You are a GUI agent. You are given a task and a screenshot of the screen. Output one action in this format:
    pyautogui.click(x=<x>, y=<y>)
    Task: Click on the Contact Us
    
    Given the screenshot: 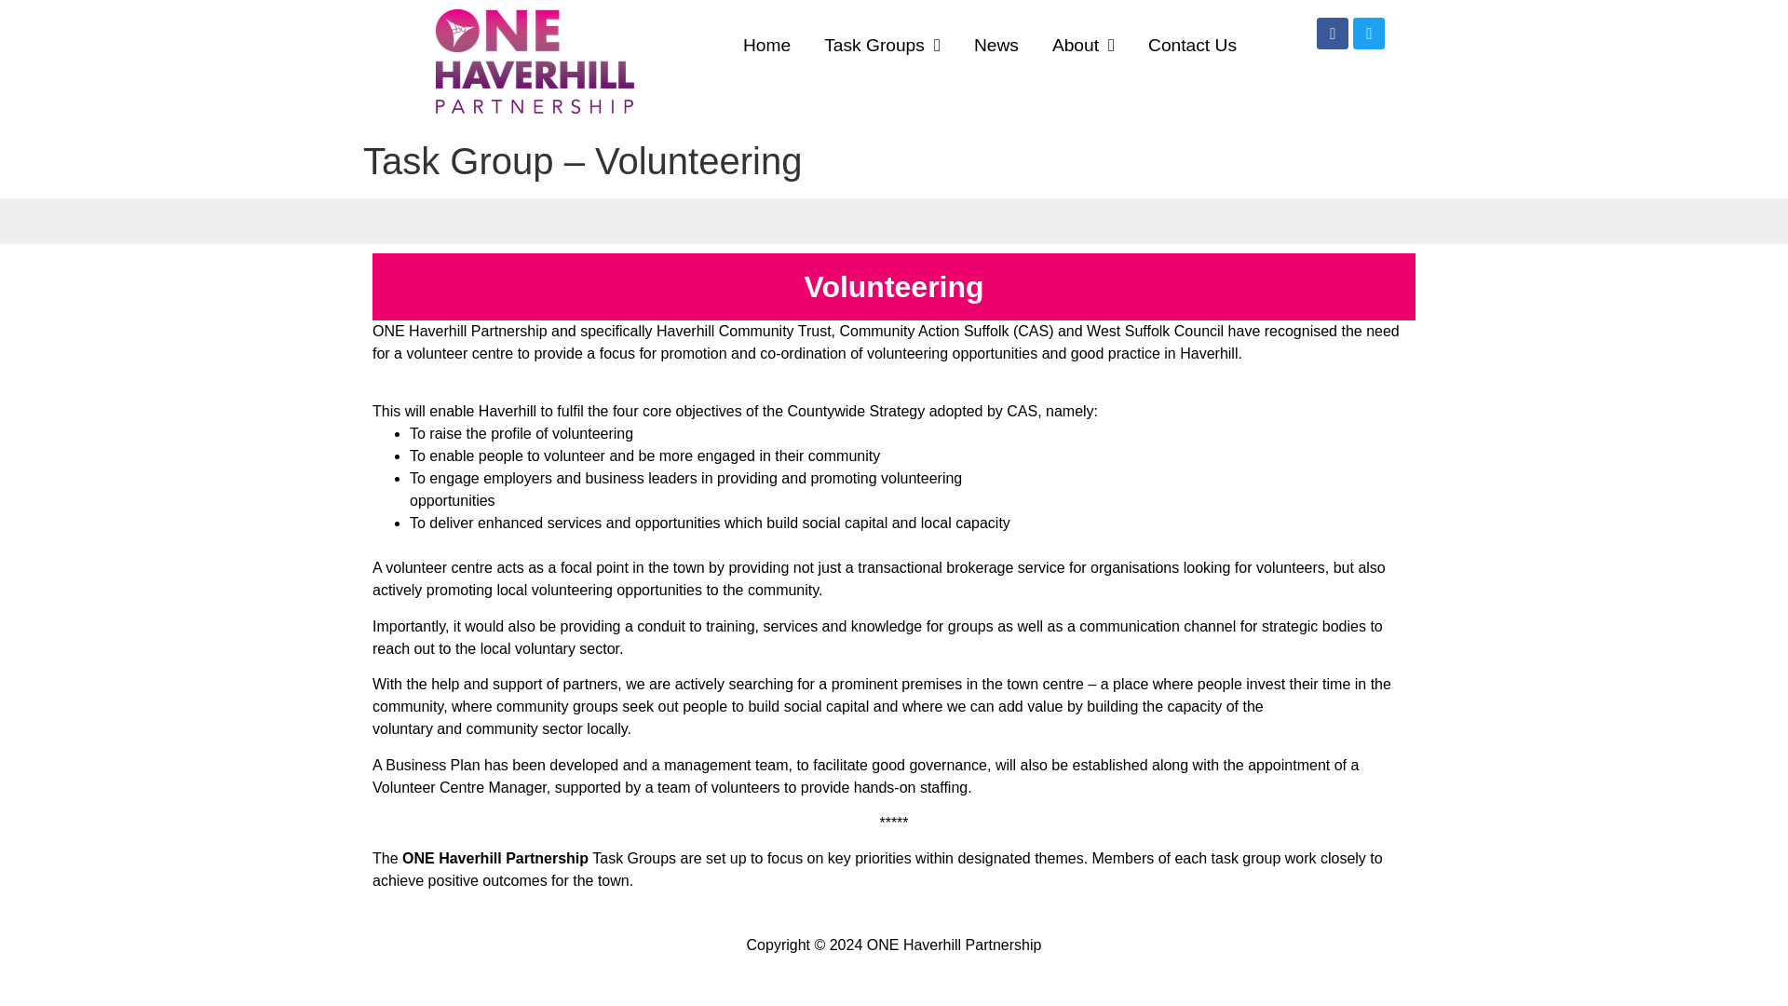 What is the action you would take?
    pyautogui.click(x=1192, y=45)
    